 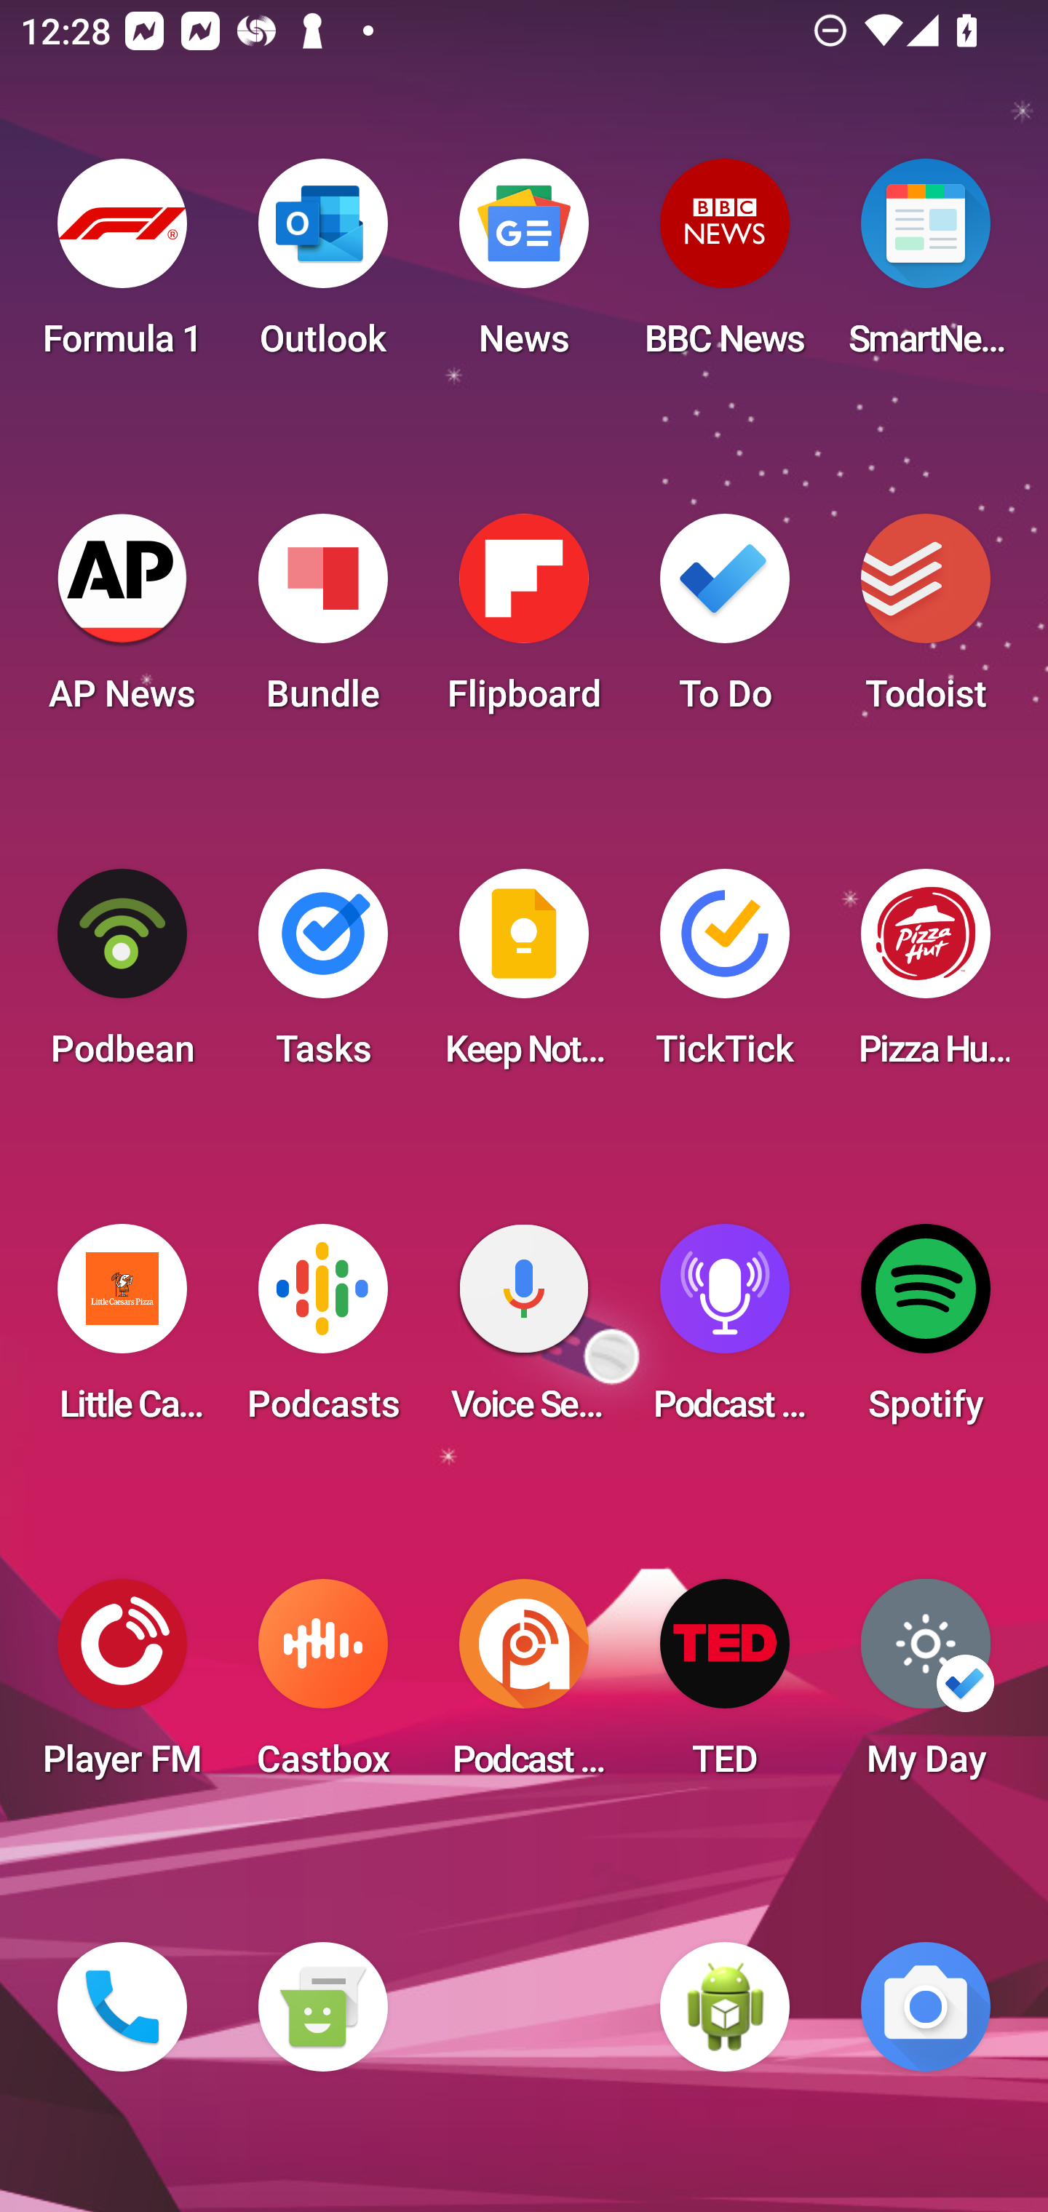 I want to click on Podbean, so click(x=122, y=976).